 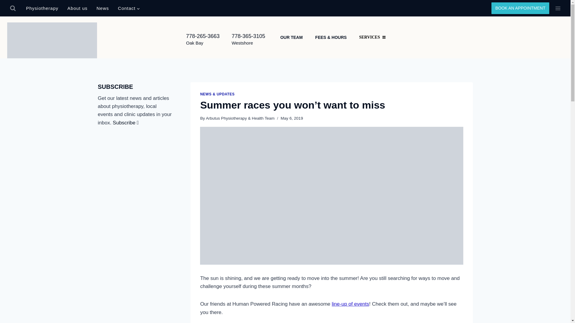 What do you see at coordinates (292, 37) in the screenshot?
I see `OUR TEAM` at bounding box center [292, 37].